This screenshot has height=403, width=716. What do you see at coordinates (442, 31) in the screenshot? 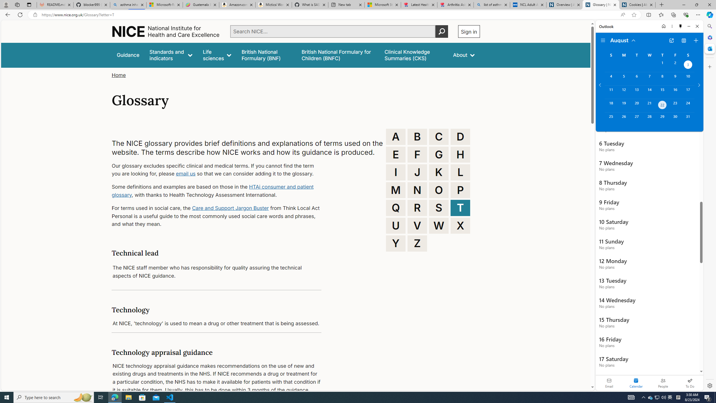
I see `Perform search` at bounding box center [442, 31].